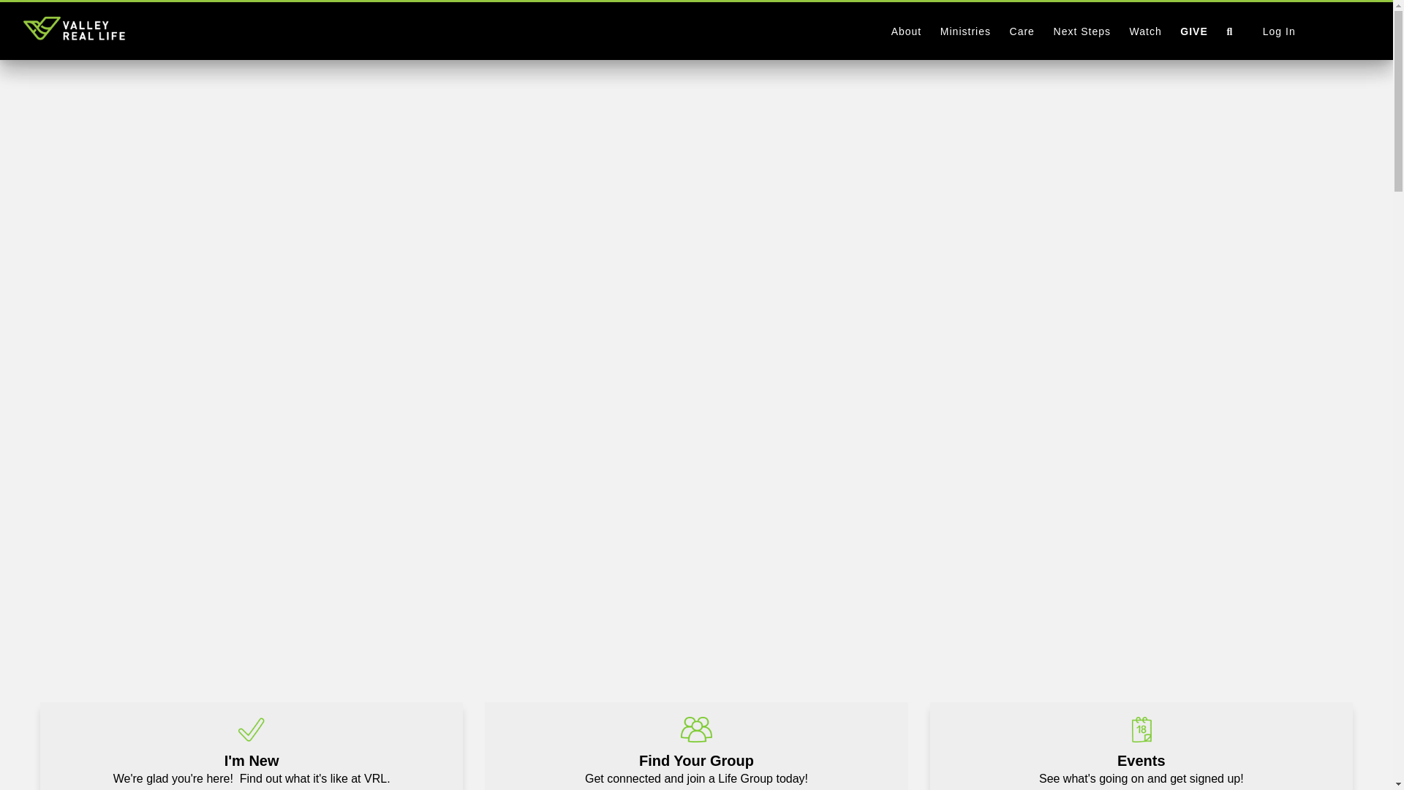 The height and width of the screenshot is (790, 1404). What do you see at coordinates (1193, 31) in the screenshot?
I see `GIVE` at bounding box center [1193, 31].